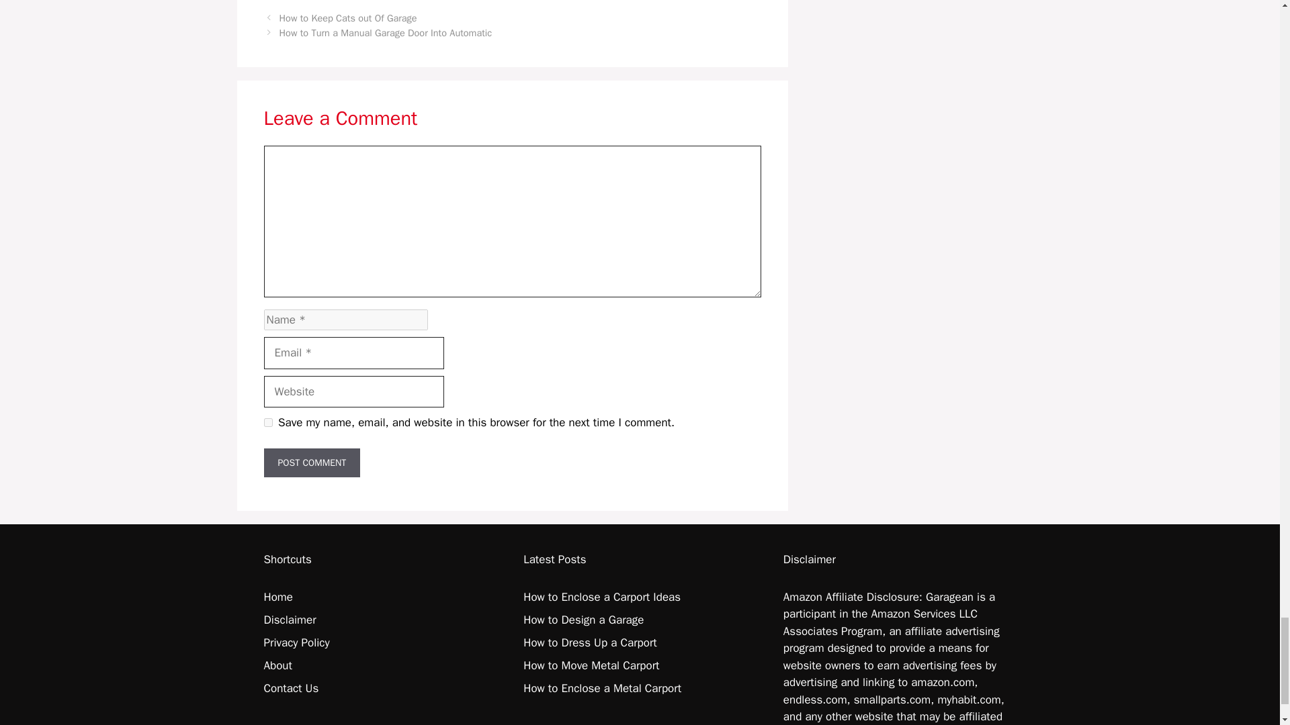 This screenshot has width=1290, height=725. I want to click on Post Comment, so click(311, 463).